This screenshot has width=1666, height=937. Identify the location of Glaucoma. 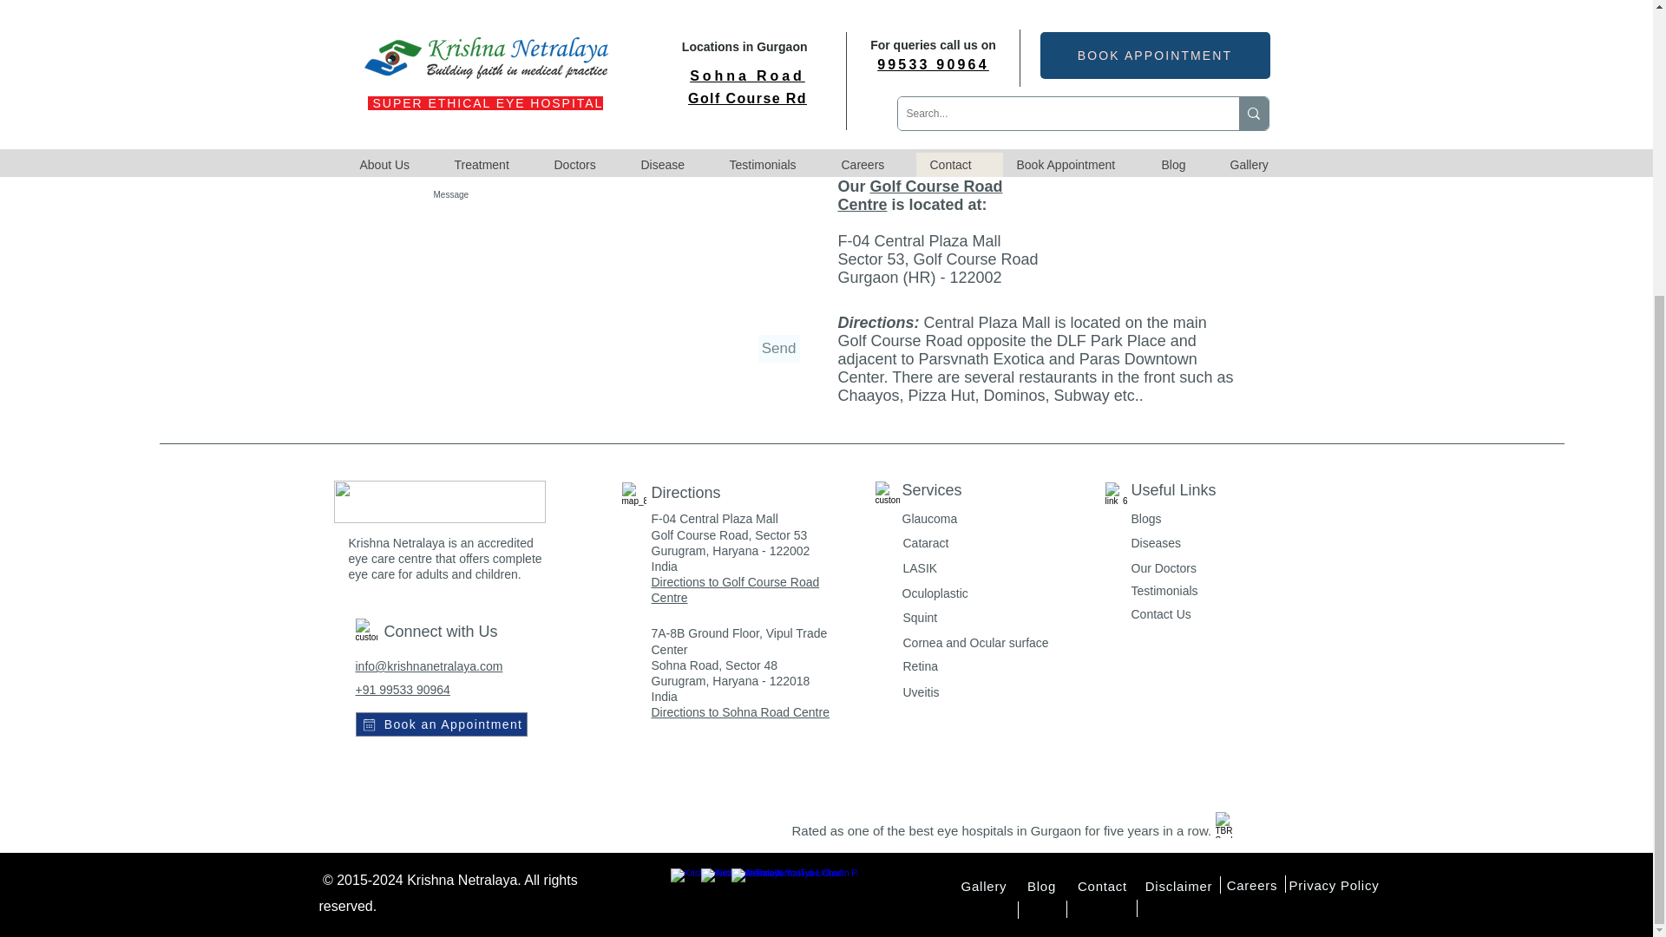
(930, 518).